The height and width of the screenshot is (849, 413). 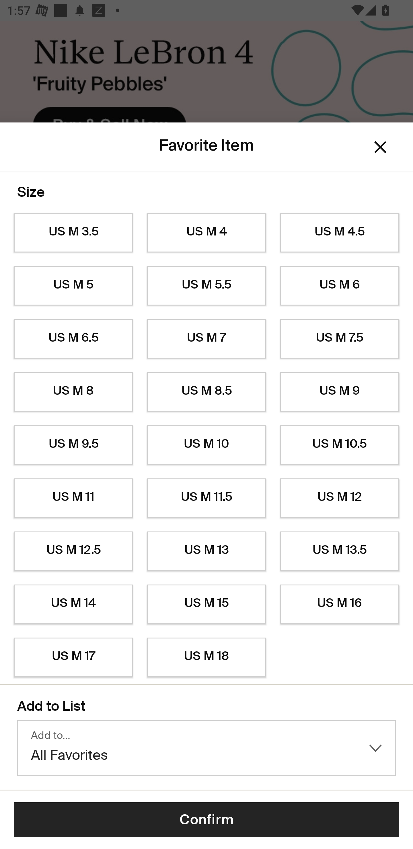 I want to click on US M 15, so click(x=206, y=604).